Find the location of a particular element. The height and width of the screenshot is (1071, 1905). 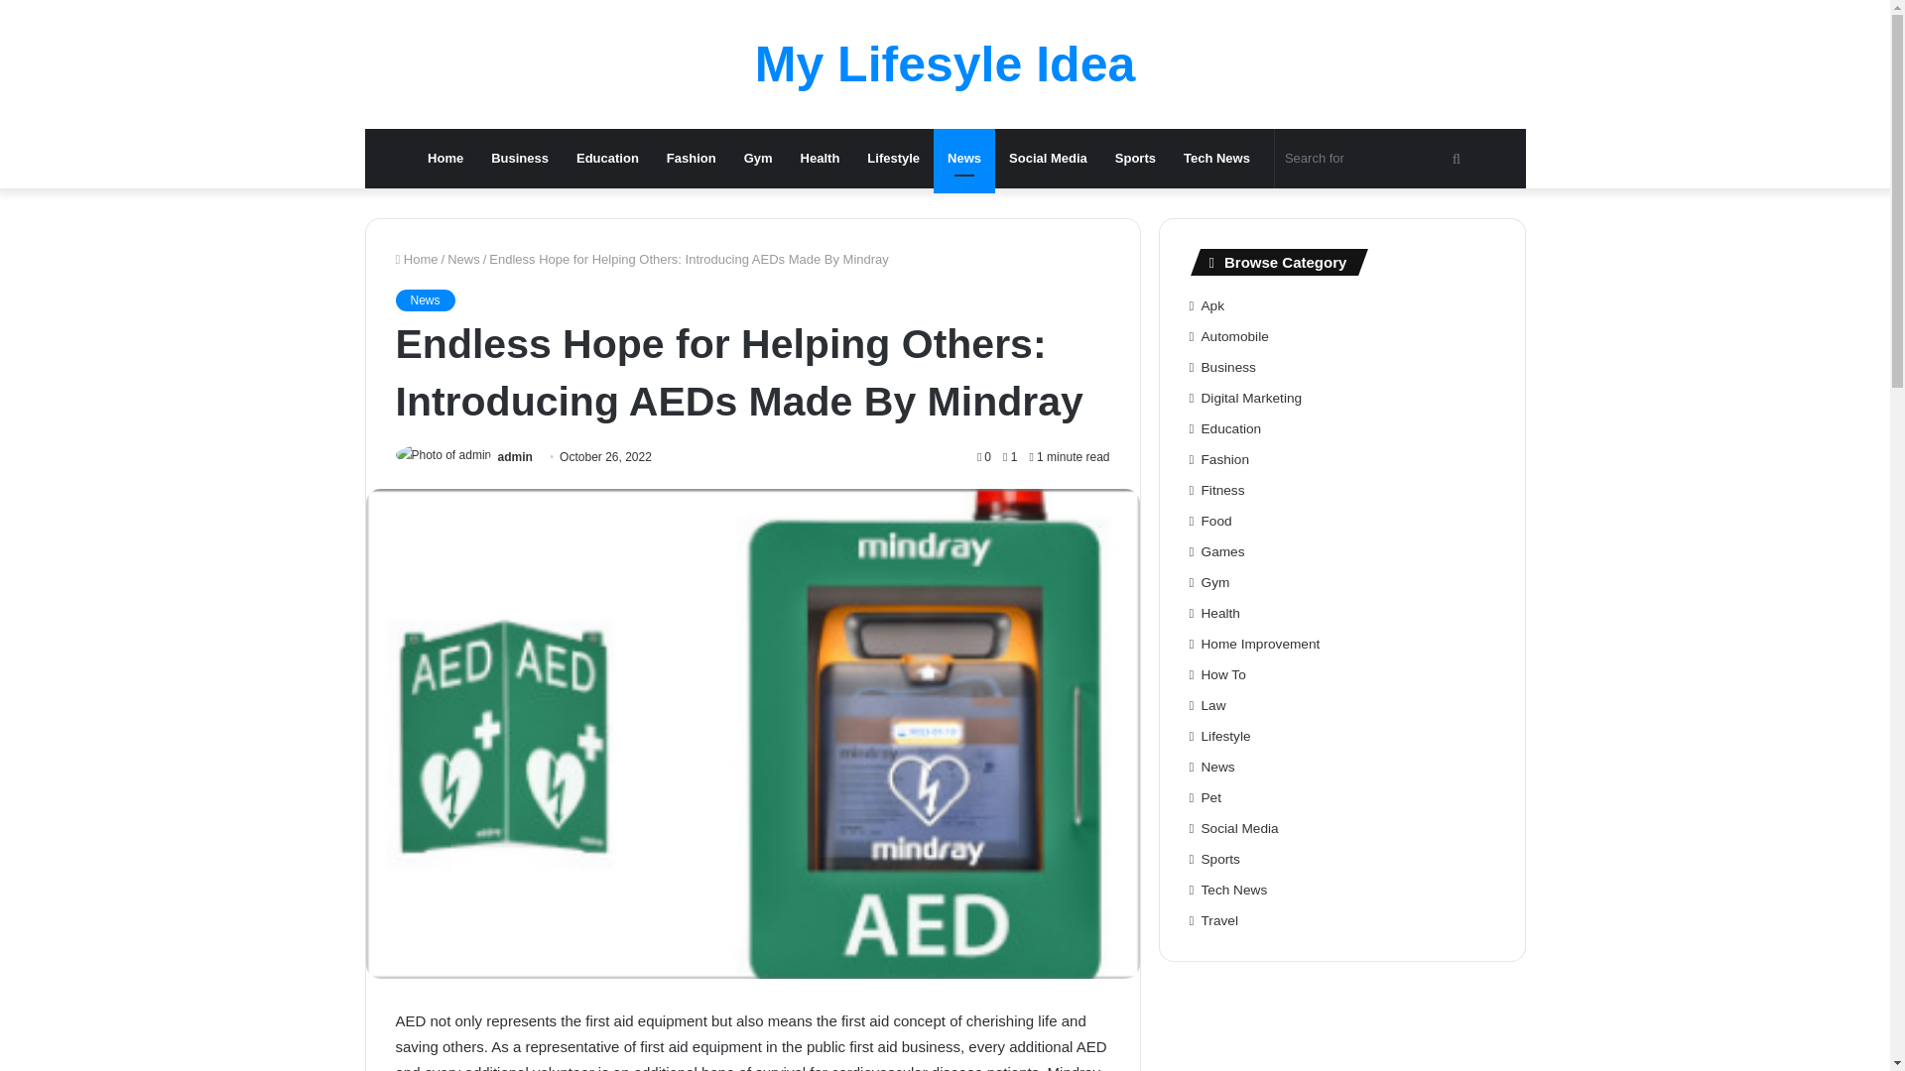

My Lifesyle Idea is located at coordinates (945, 63).